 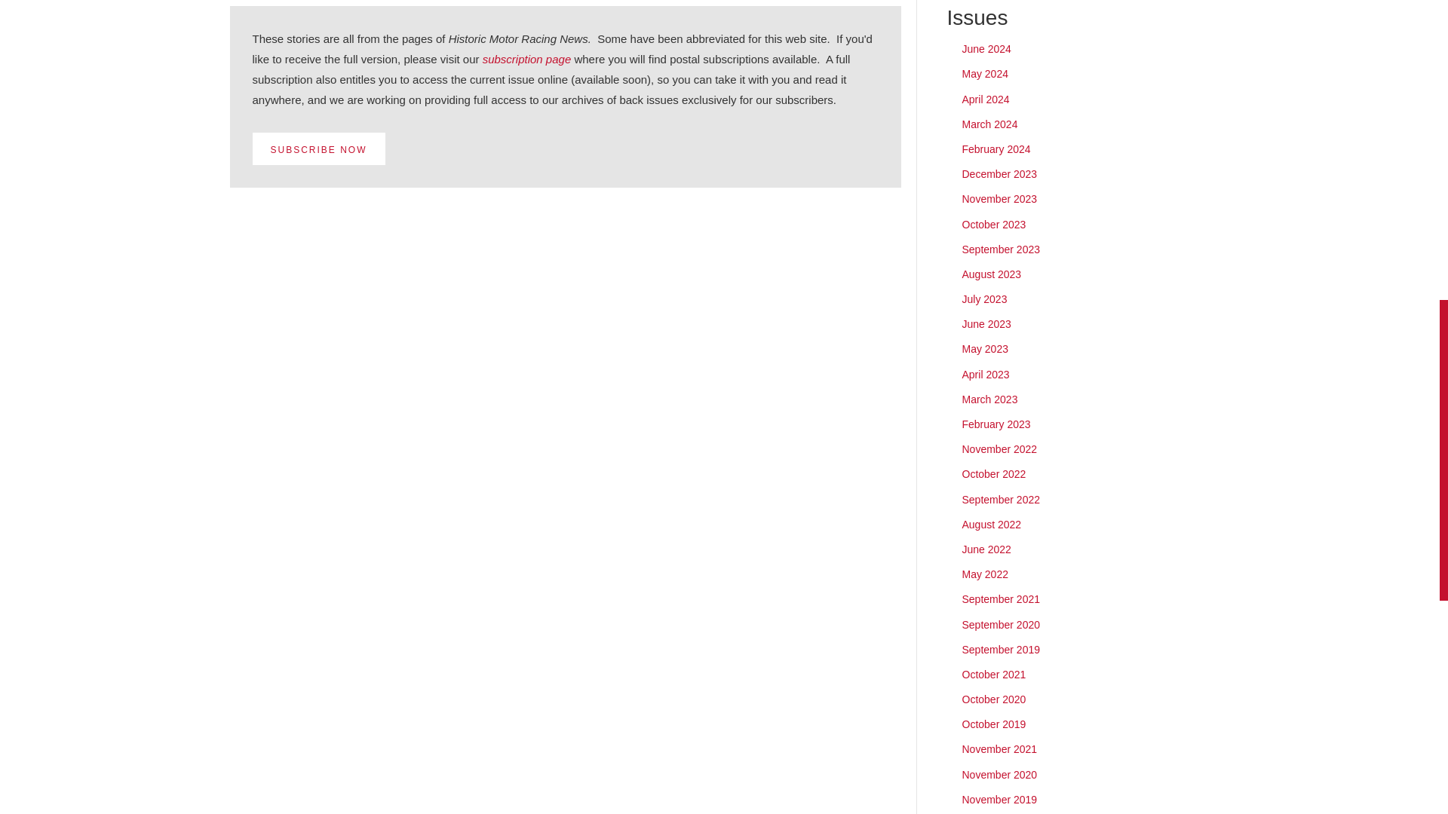 What do you see at coordinates (1000, 173) in the screenshot?
I see `December 2023` at bounding box center [1000, 173].